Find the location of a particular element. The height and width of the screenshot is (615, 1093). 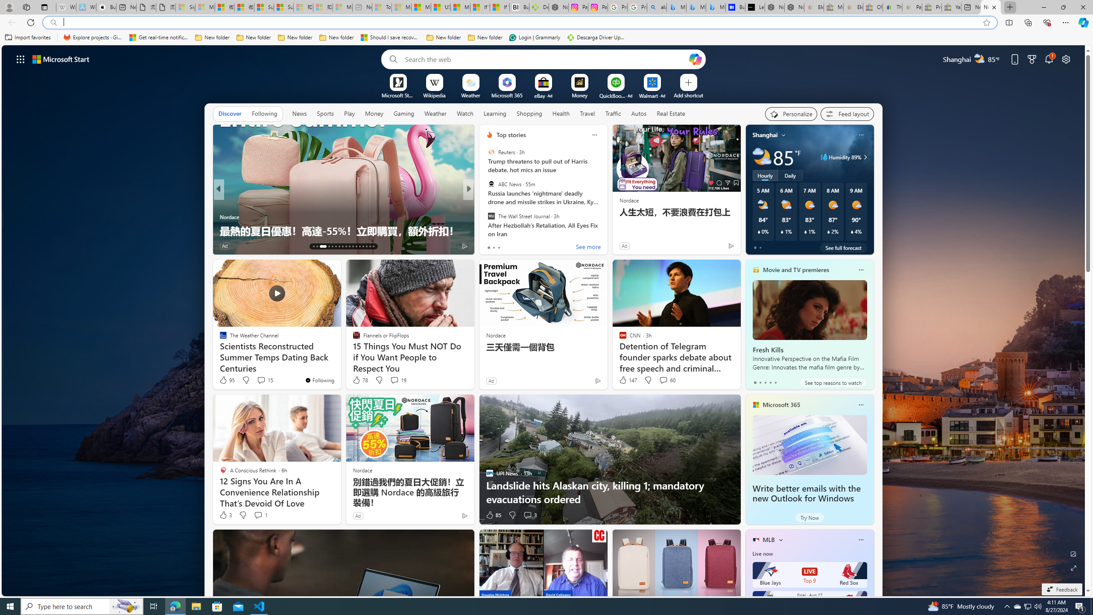

US Heat Deaths Soared To Record High Last Year is located at coordinates (441, 7).